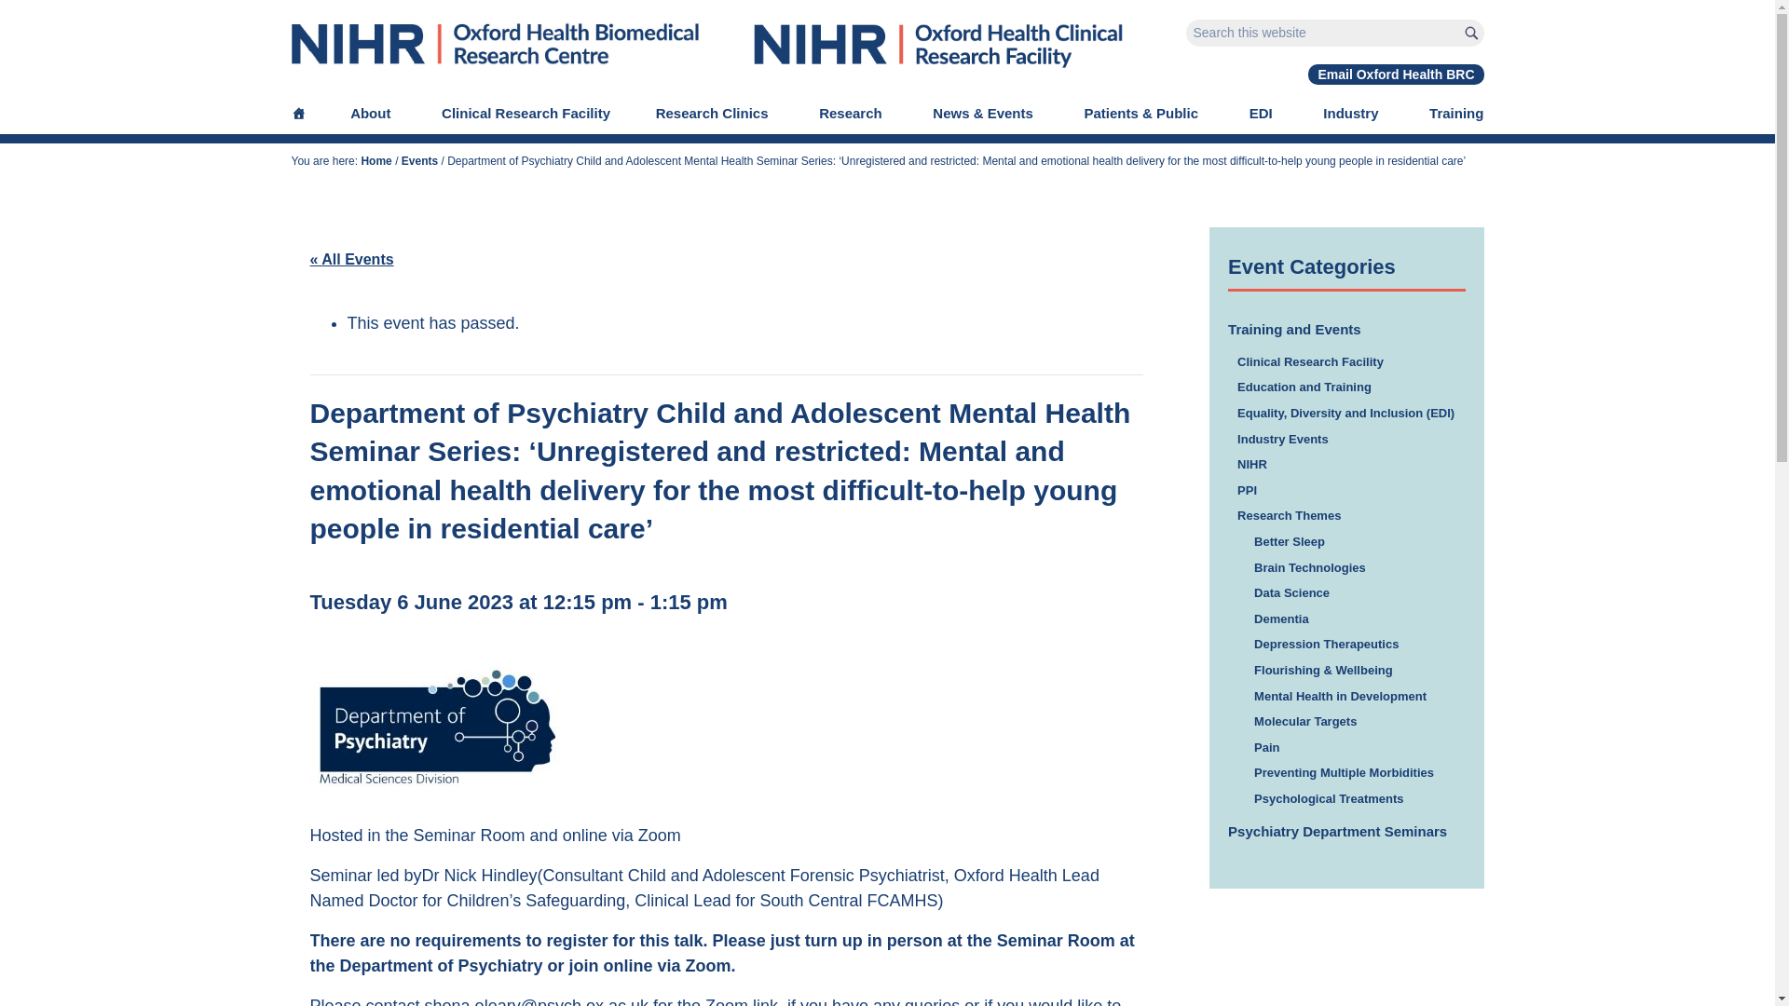 This screenshot has height=1006, width=1789. What do you see at coordinates (716, 113) in the screenshot?
I see `Research Clinics` at bounding box center [716, 113].